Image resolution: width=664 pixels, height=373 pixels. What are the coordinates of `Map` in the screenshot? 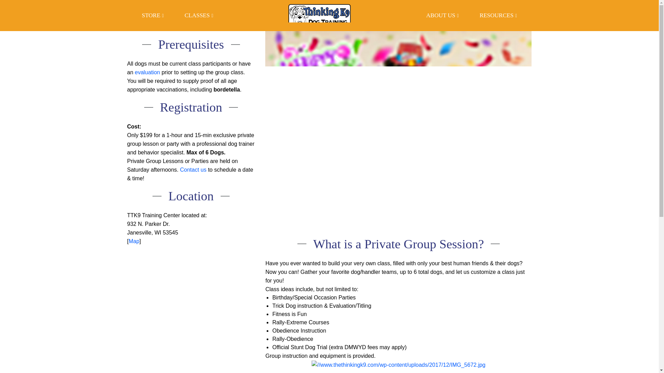 It's located at (134, 241).